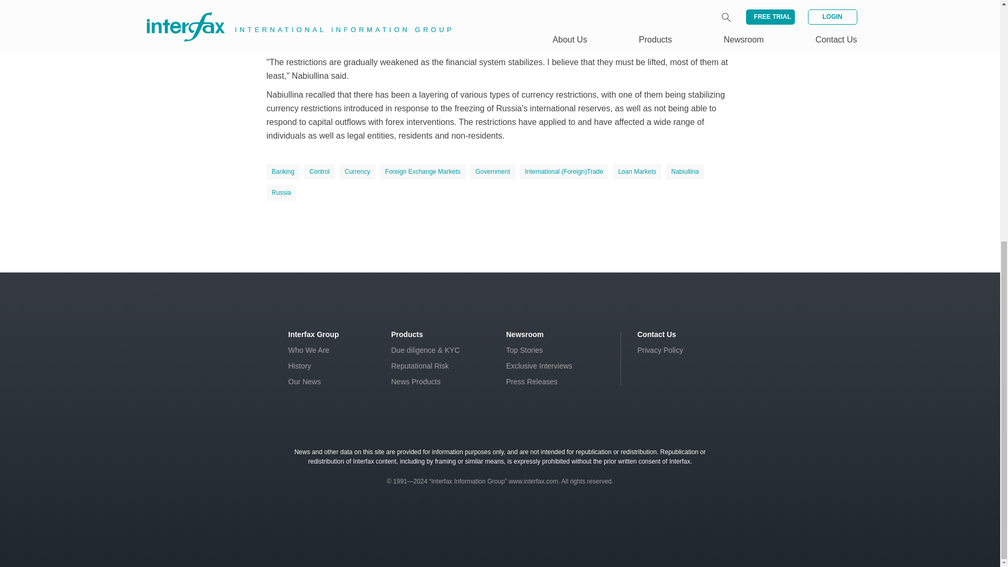 The width and height of the screenshot is (1008, 567). What do you see at coordinates (319, 172) in the screenshot?
I see `Control` at bounding box center [319, 172].